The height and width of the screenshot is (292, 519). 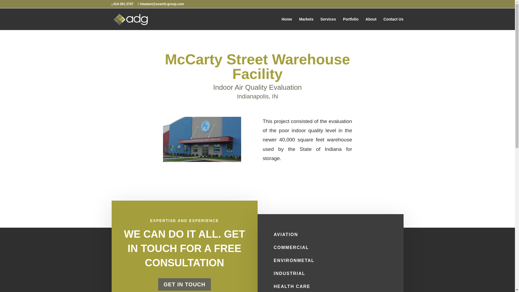 What do you see at coordinates (184, 284) in the screenshot?
I see `GET IN TOUCH` at bounding box center [184, 284].